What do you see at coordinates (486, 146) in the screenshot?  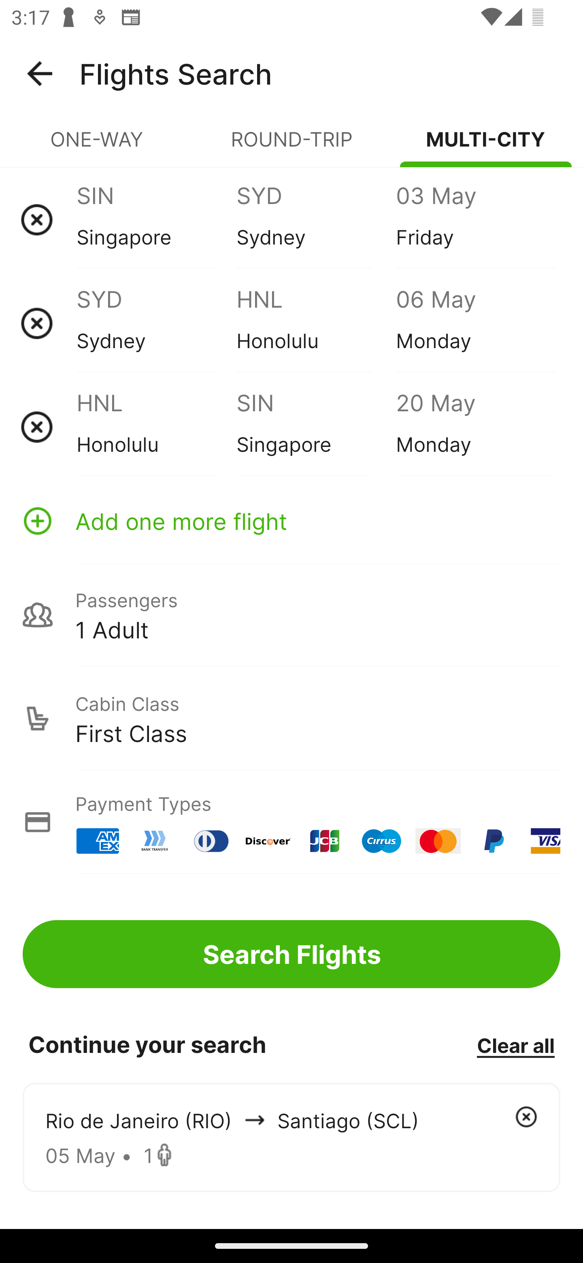 I see `MULTI-CITY` at bounding box center [486, 146].